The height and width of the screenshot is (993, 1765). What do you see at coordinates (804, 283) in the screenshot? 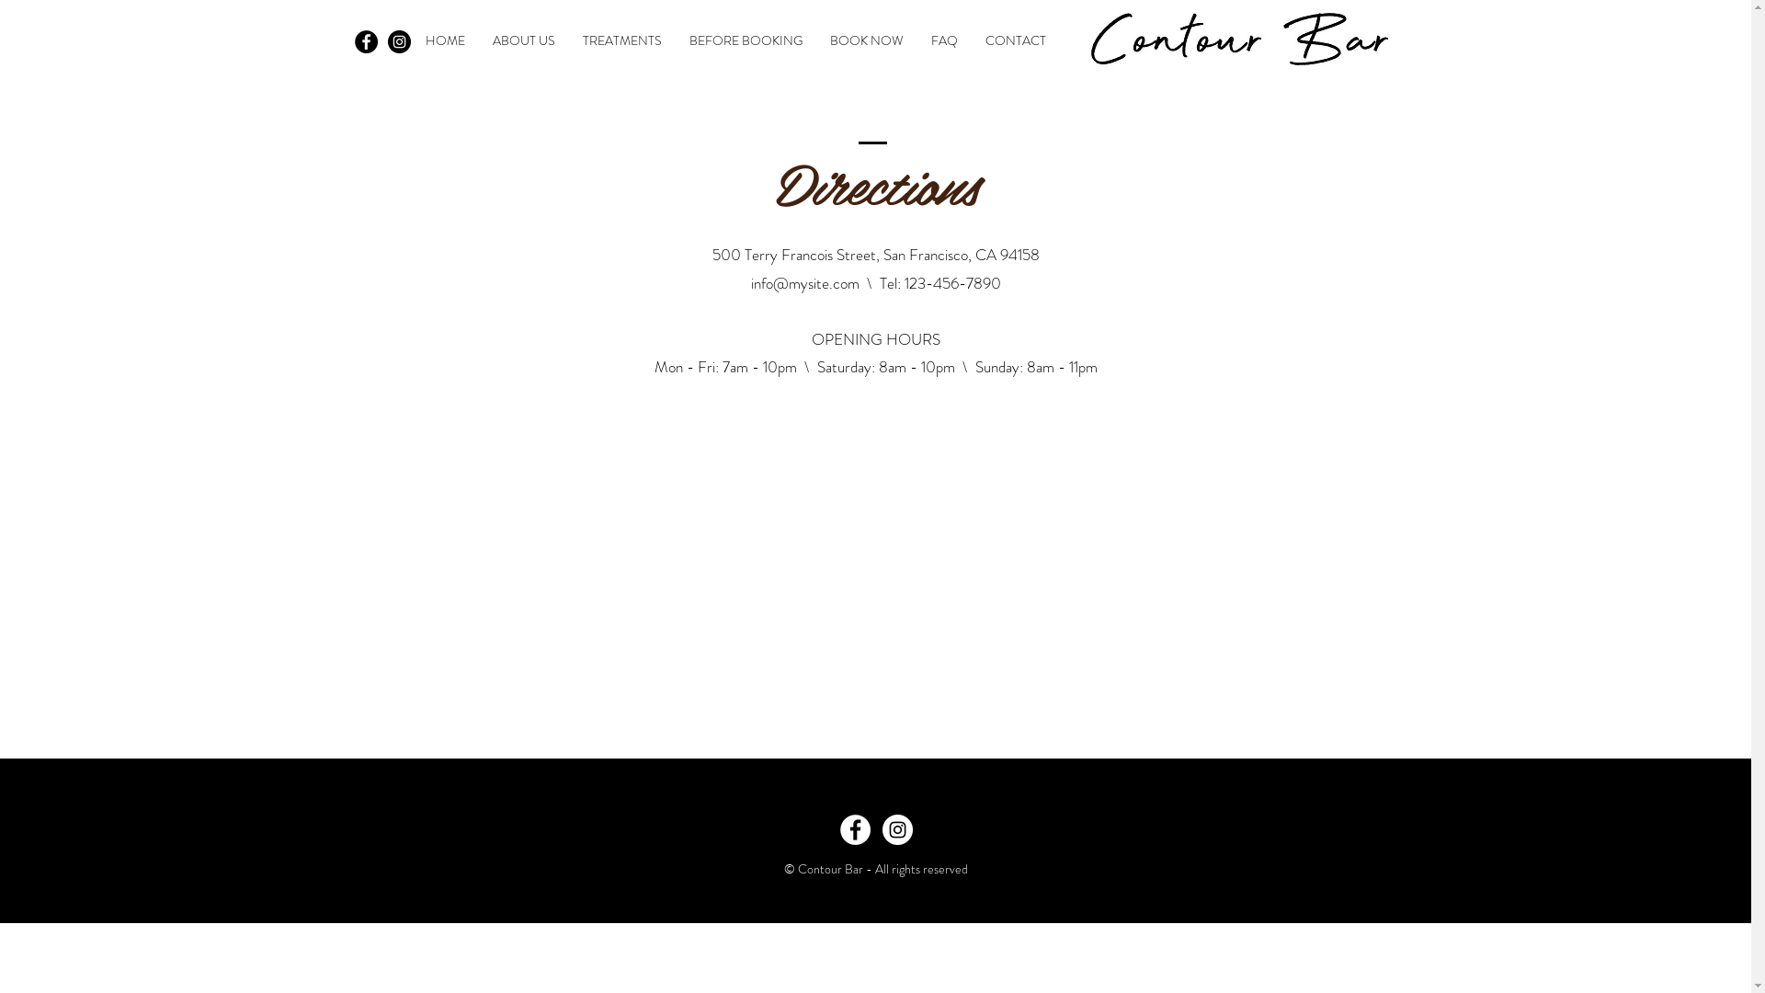
I see `info@mysite.com` at bounding box center [804, 283].